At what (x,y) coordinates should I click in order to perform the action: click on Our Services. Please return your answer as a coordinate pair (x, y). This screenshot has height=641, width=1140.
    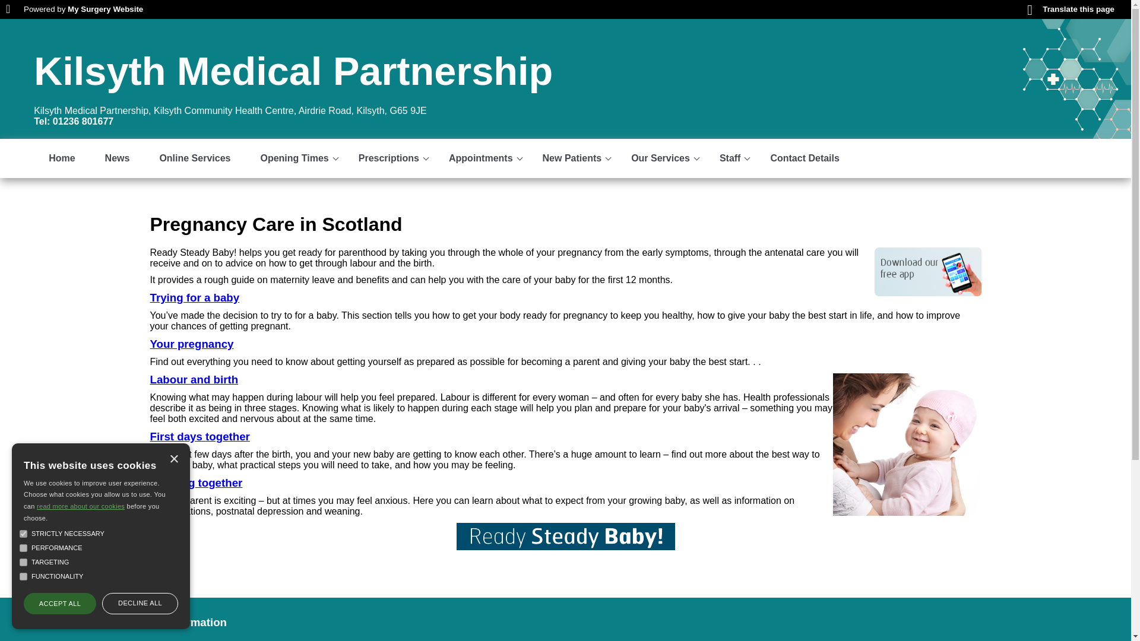
    Looking at the image, I should click on (660, 158).